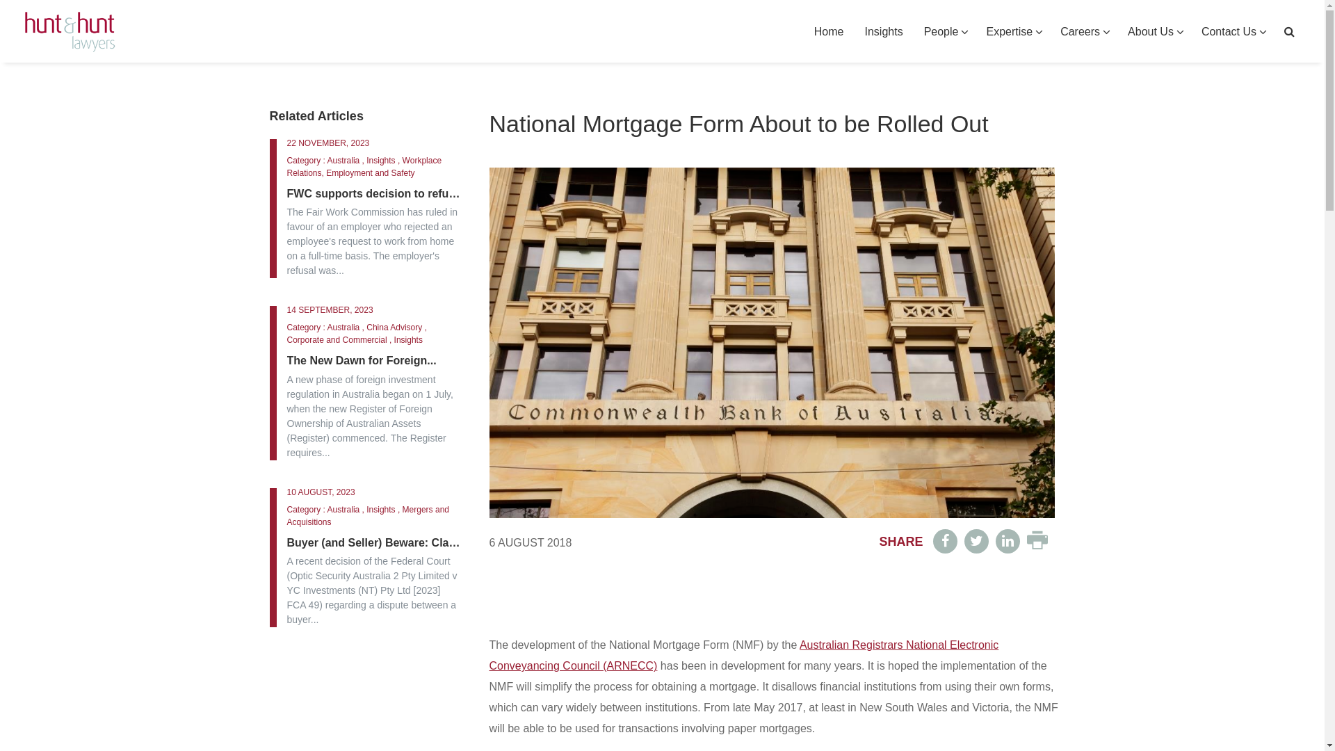  What do you see at coordinates (367, 516) in the screenshot?
I see `Mergers and Acquisitions` at bounding box center [367, 516].